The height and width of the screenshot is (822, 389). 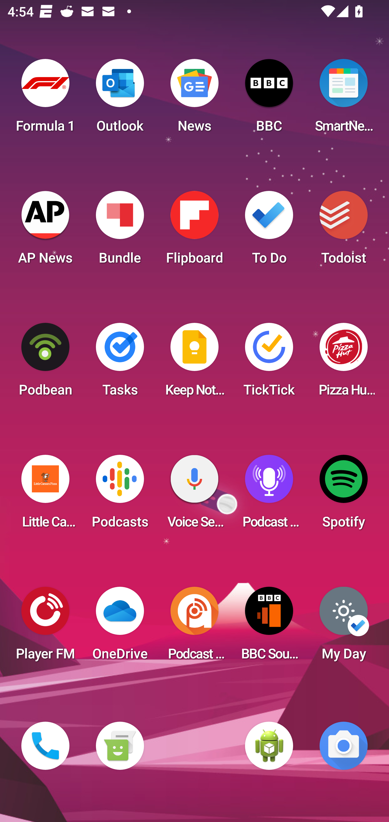 I want to click on My Day, so click(x=344, y=627).